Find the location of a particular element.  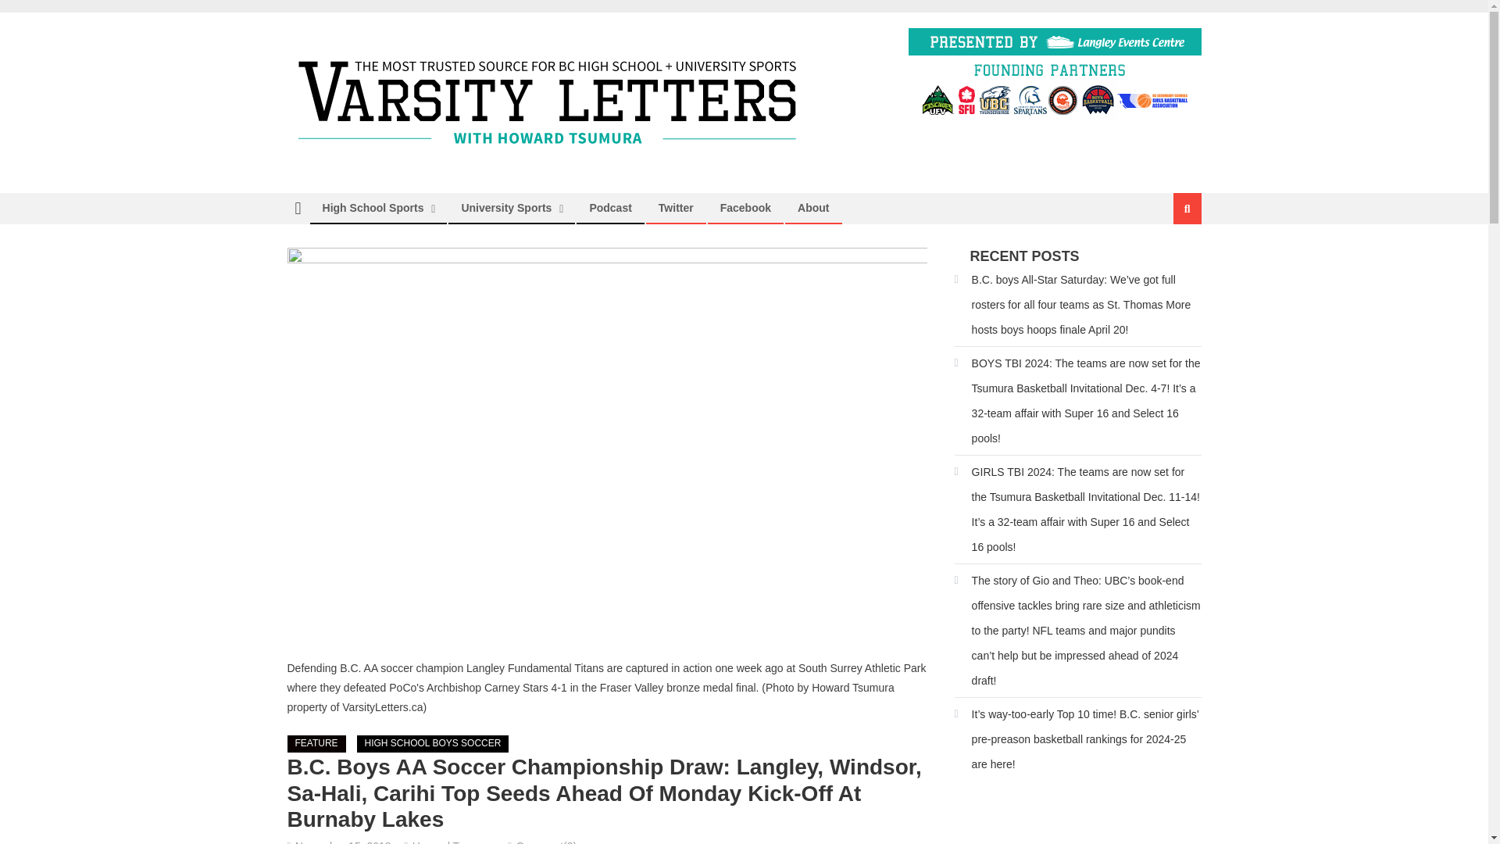

Twitter is located at coordinates (675, 208).